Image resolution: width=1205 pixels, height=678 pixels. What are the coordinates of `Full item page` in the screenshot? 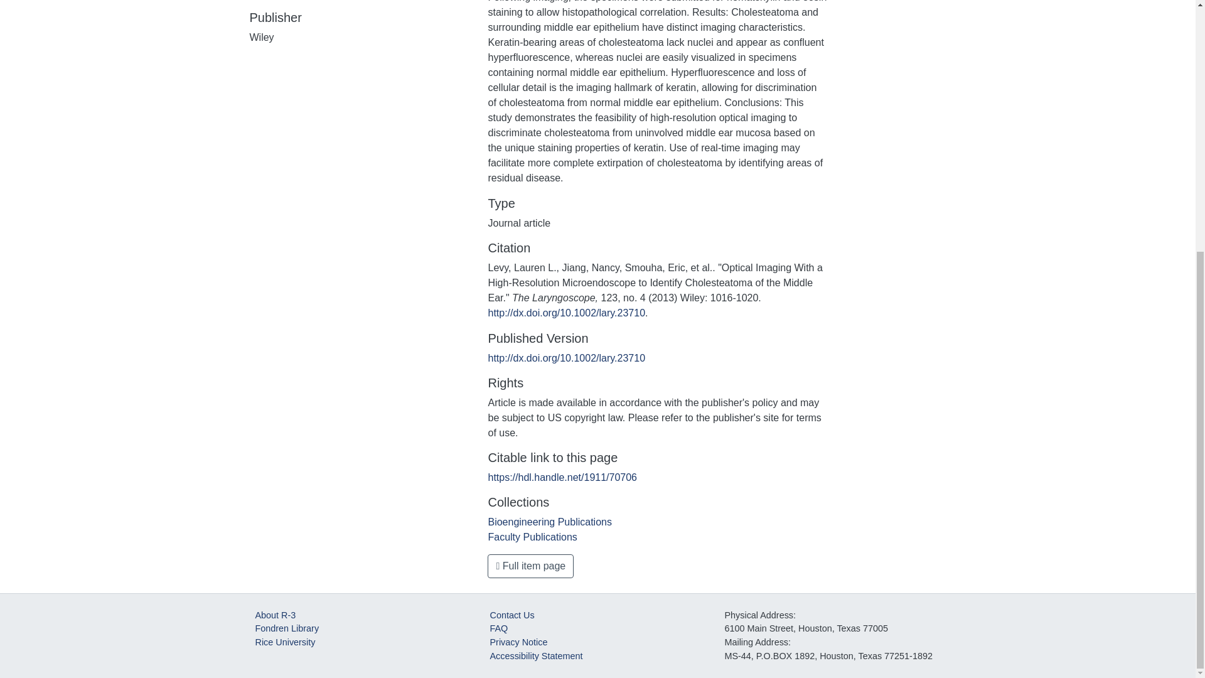 It's located at (530, 566).